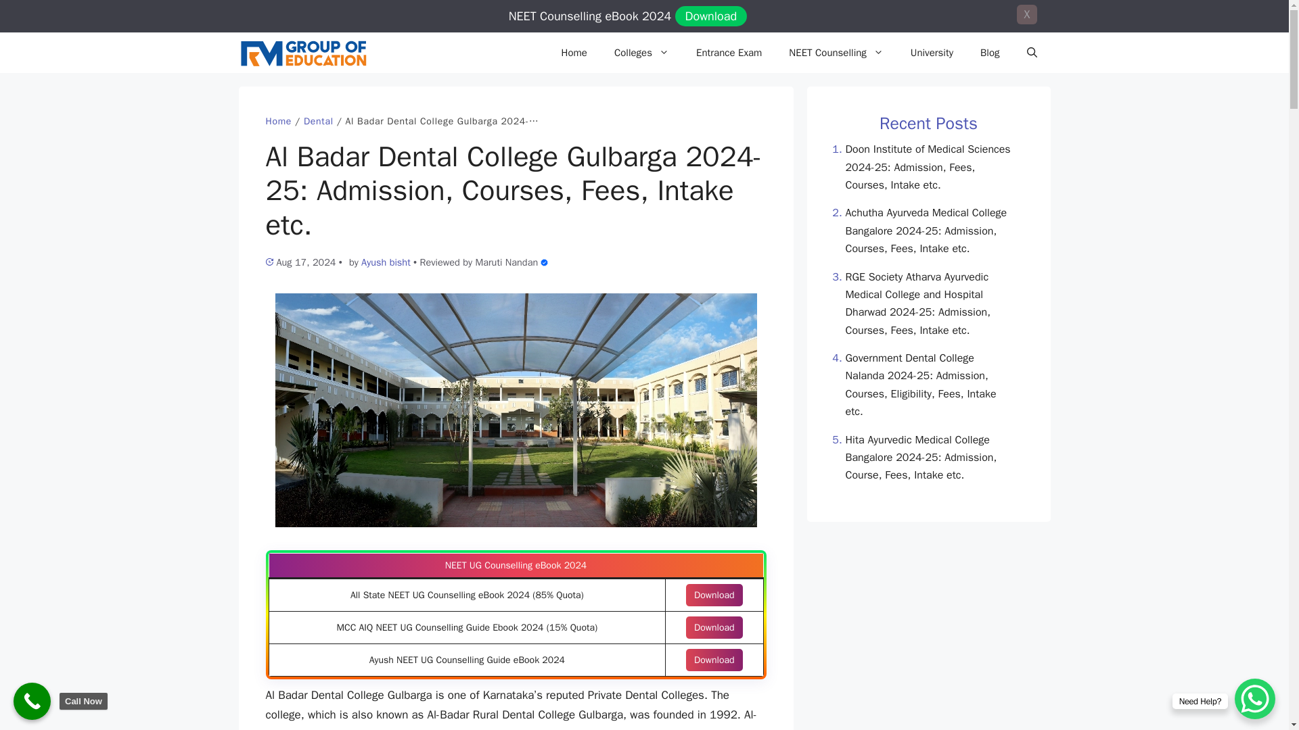 This screenshot has height=730, width=1299. Describe the element at coordinates (574, 53) in the screenshot. I see `Home` at that location.